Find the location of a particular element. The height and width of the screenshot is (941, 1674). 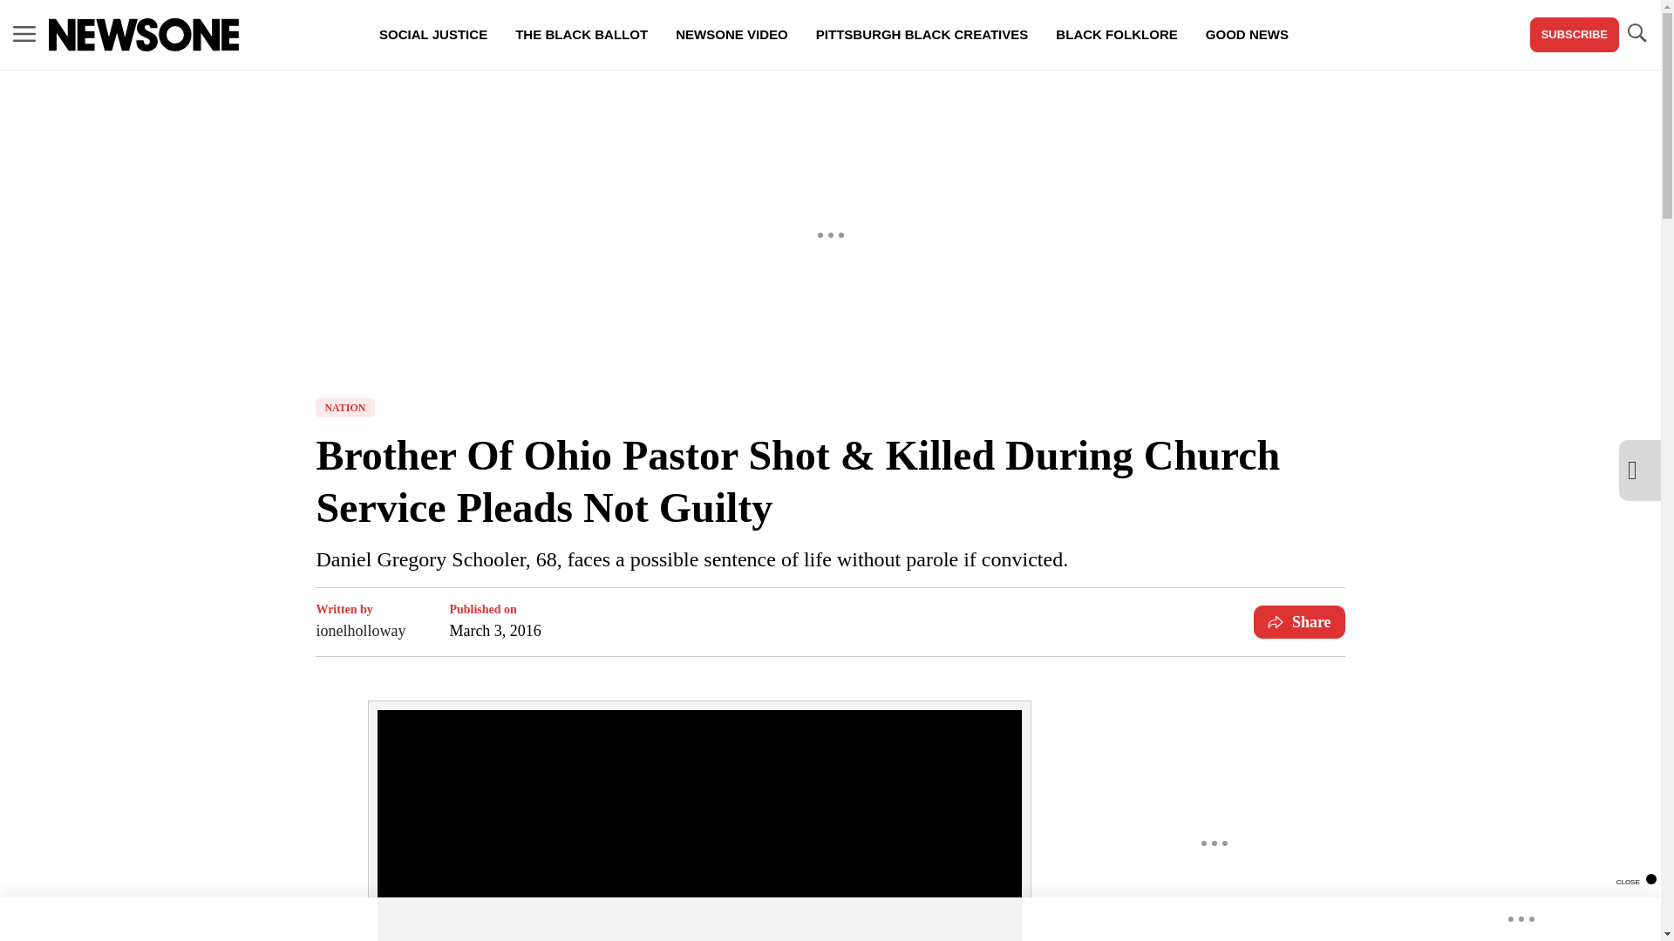

SOCIAL JUSTICE is located at coordinates (432, 35).